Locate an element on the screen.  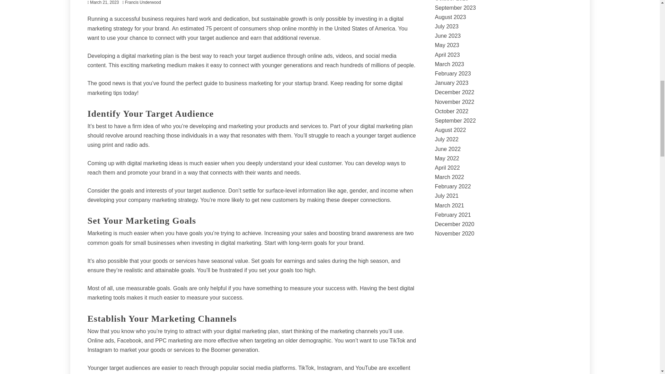
Francis Underwood is located at coordinates (144, 2).